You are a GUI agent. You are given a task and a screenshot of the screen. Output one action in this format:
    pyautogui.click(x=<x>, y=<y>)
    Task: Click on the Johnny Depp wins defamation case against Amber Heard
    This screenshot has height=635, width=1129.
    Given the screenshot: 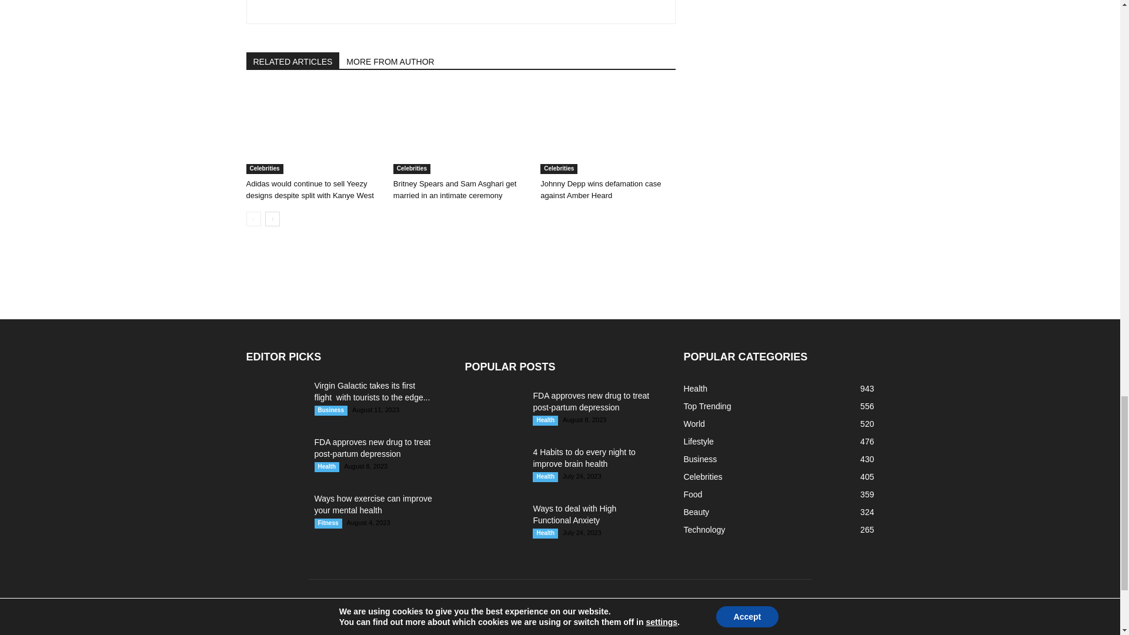 What is the action you would take?
    pyautogui.click(x=600, y=189)
    